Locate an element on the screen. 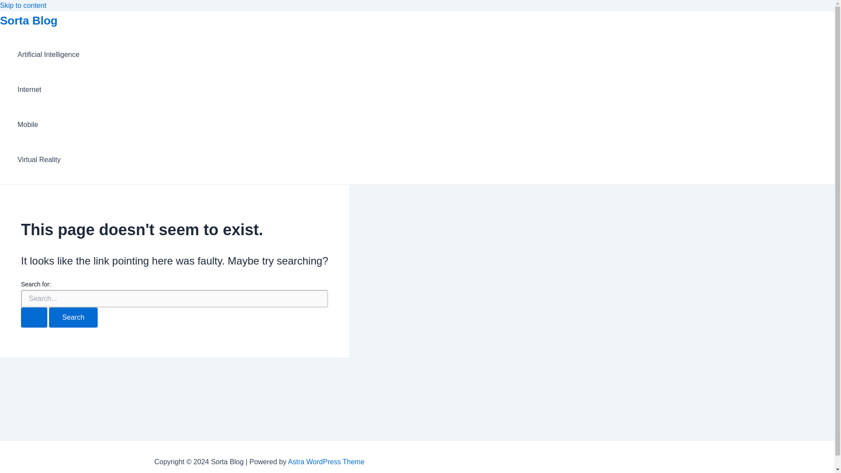 Image resolution: width=841 pixels, height=473 pixels. Search is located at coordinates (73, 318).